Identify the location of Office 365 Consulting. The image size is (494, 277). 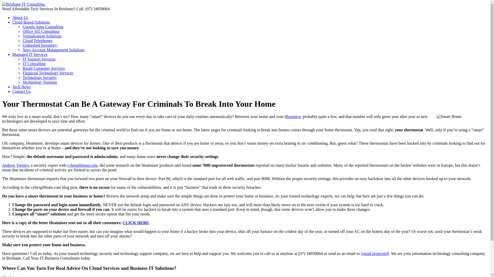
(41, 31).